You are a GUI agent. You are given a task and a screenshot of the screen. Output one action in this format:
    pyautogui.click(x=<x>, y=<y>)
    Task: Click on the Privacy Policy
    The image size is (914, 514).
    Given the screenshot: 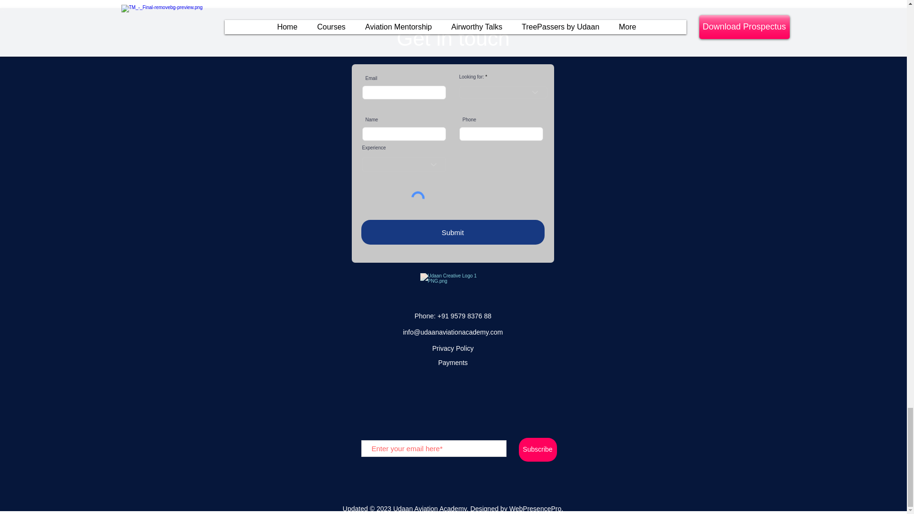 What is the action you would take?
    pyautogui.click(x=453, y=348)
    